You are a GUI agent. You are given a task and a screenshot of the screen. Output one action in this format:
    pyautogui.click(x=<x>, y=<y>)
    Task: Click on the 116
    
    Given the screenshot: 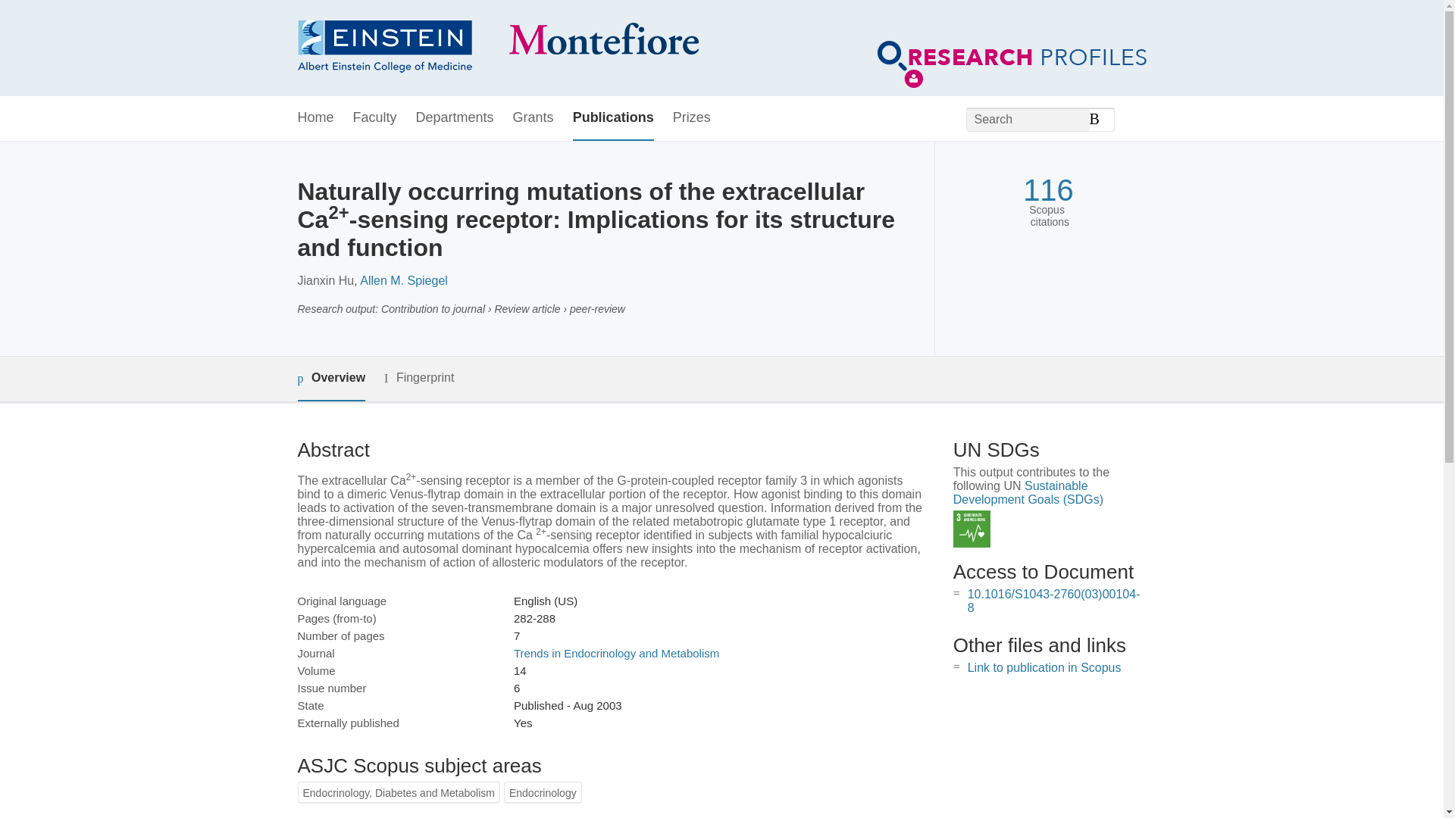 What is the action you would take?
    pyautogui.click(x=1047, y=190)
    